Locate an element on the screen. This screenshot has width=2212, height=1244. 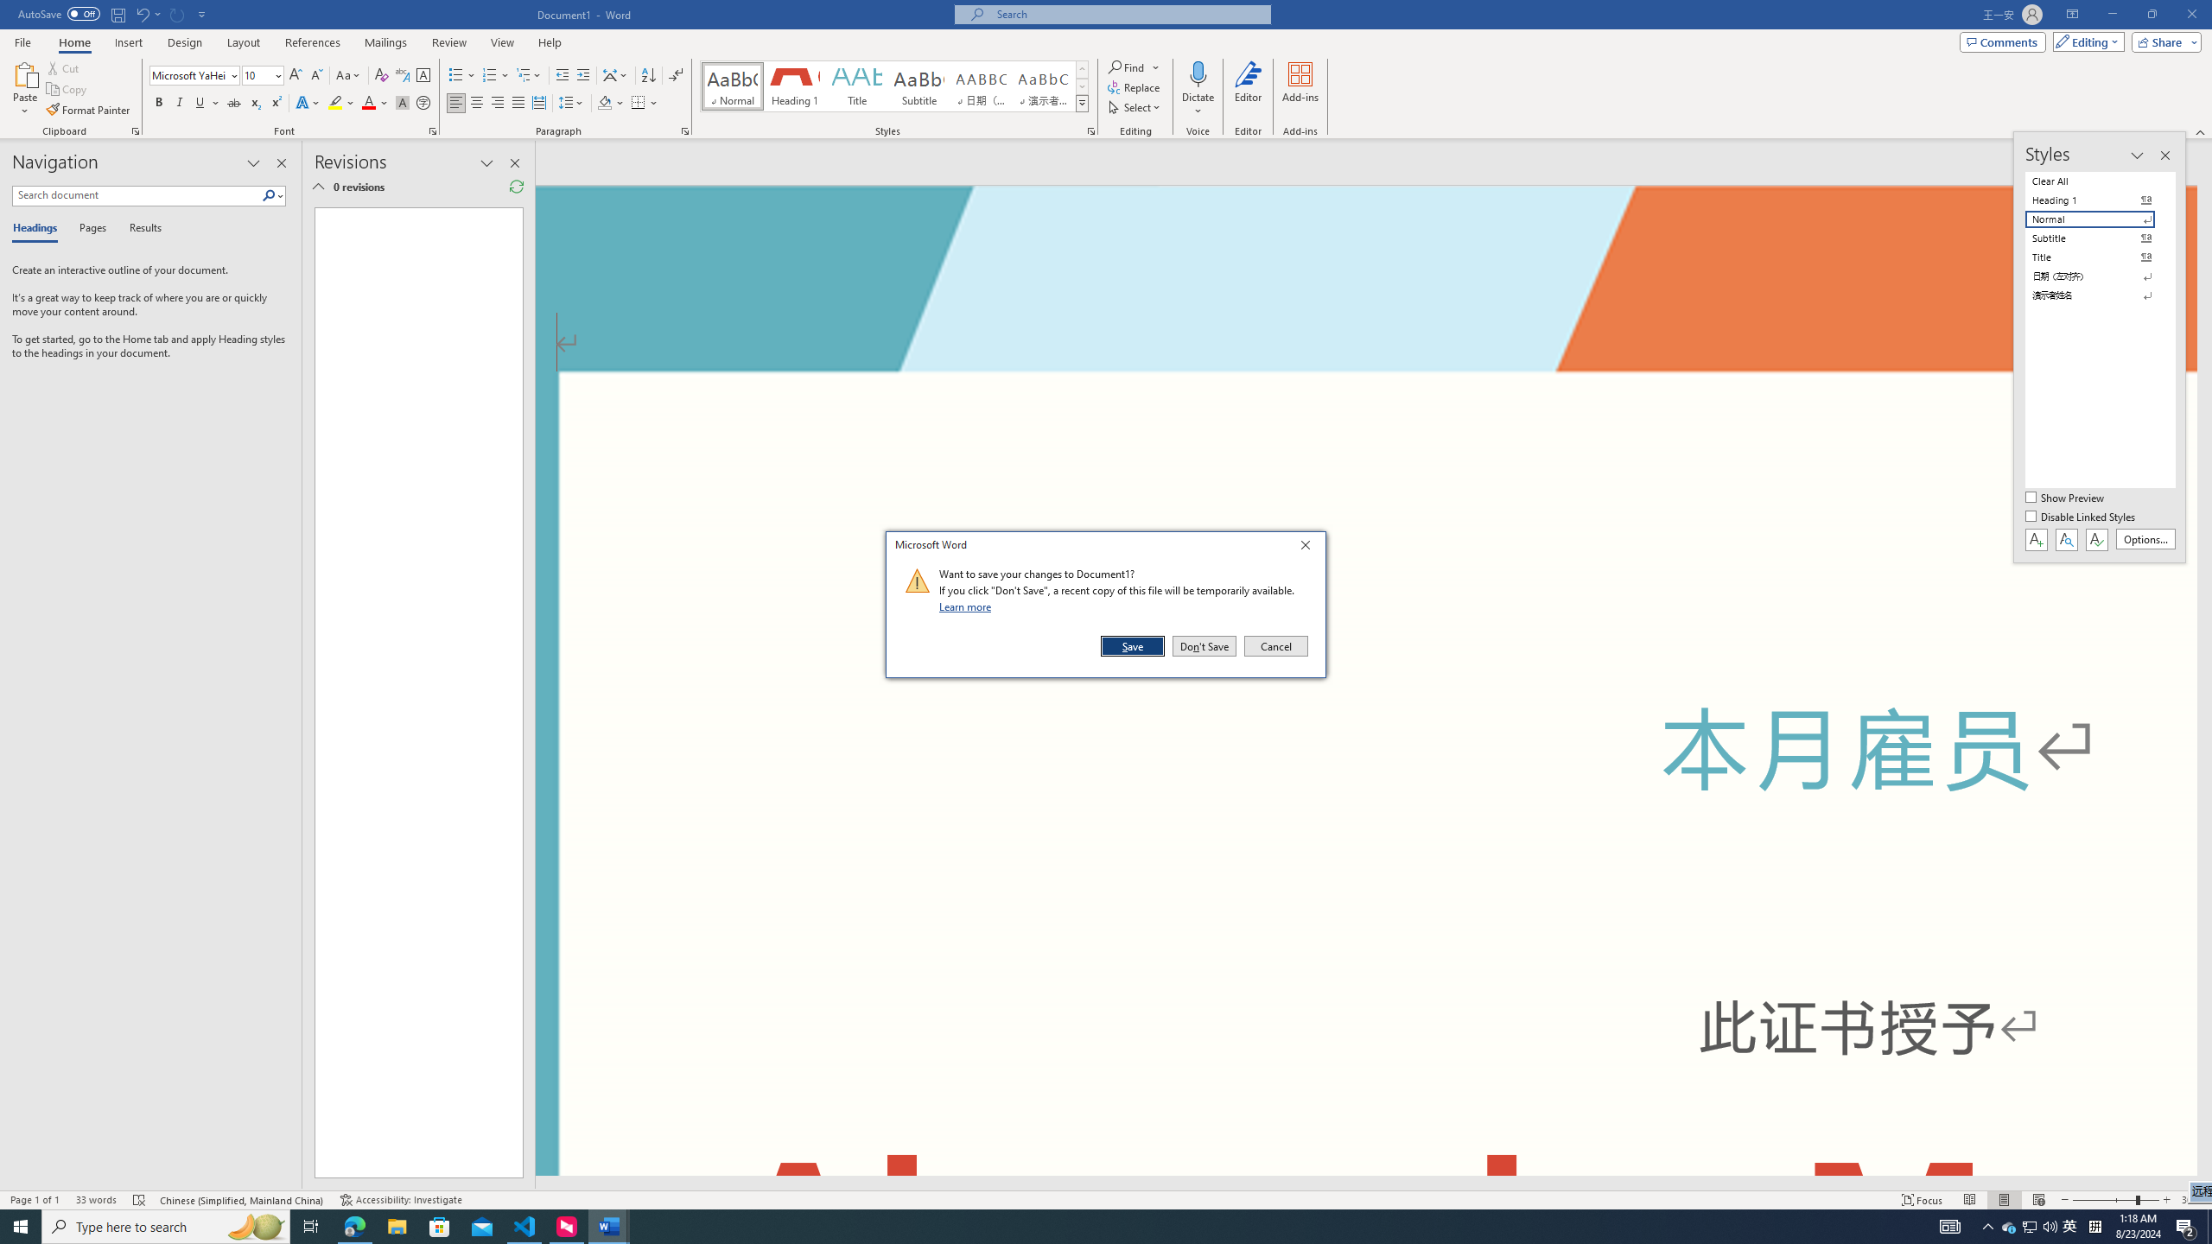
Results is located at coordinates (139, 229).